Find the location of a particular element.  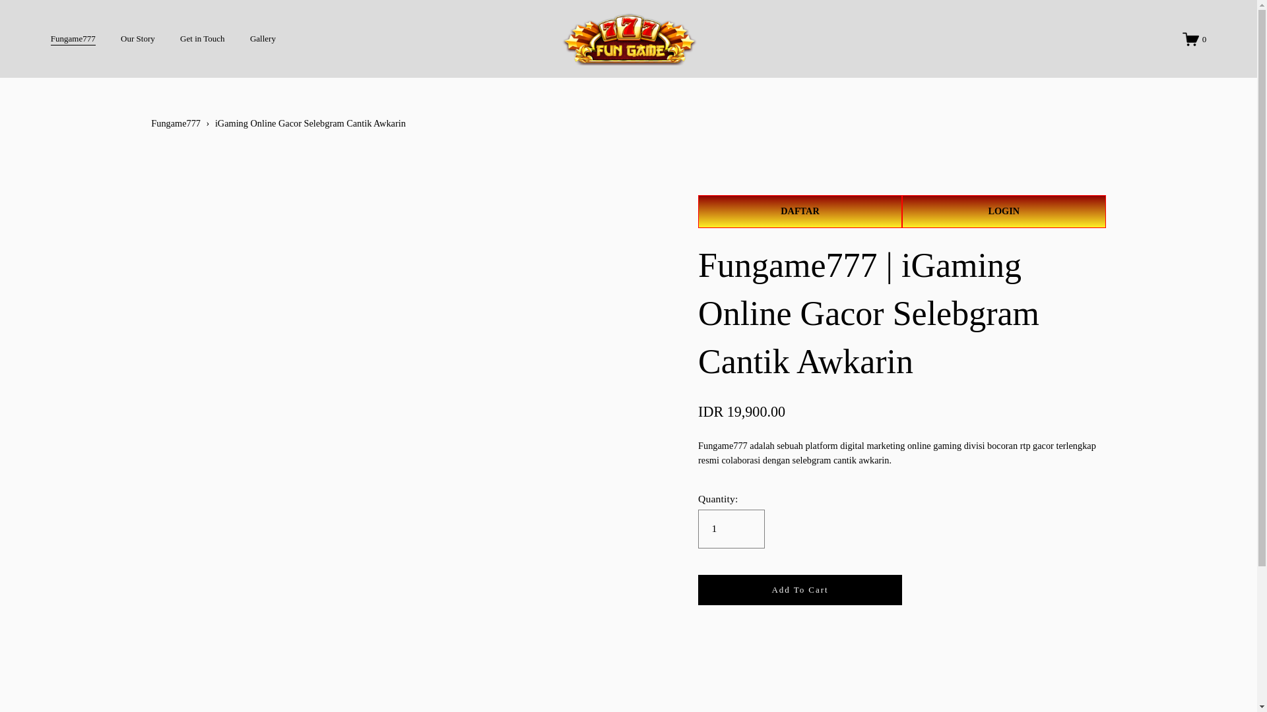

LOGIN is located at coordinates (1004, 211).